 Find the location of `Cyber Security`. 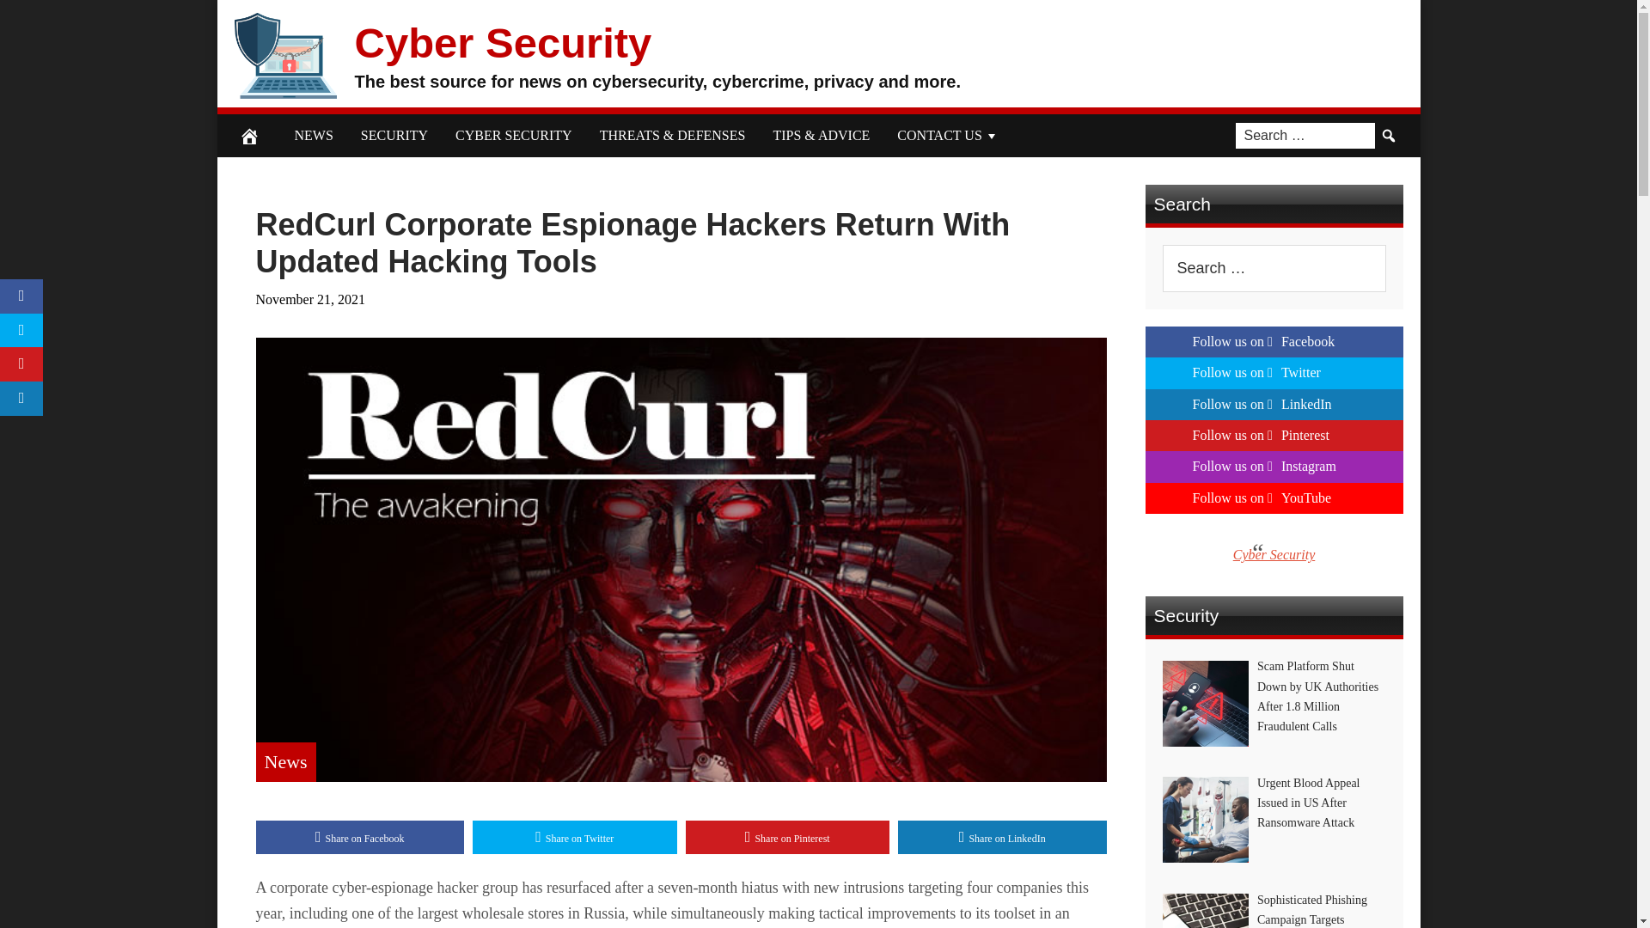

Cyber Security is located at coordinates (503, 41).